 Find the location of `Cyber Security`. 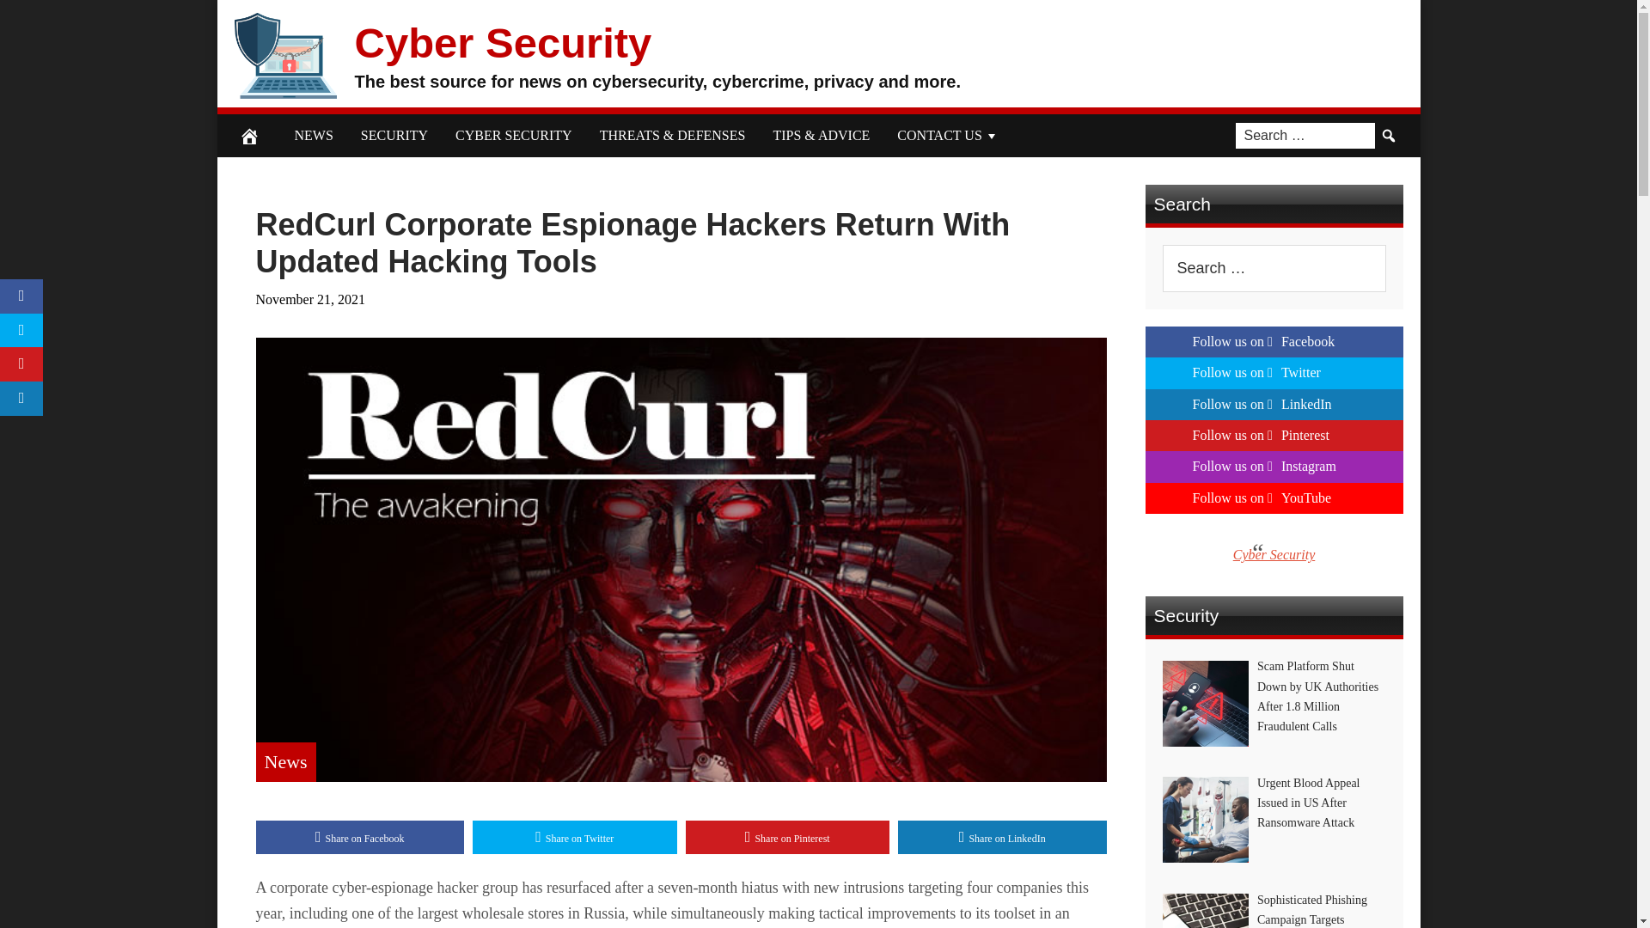

Cyber Security is located at coordinates (503, 41).